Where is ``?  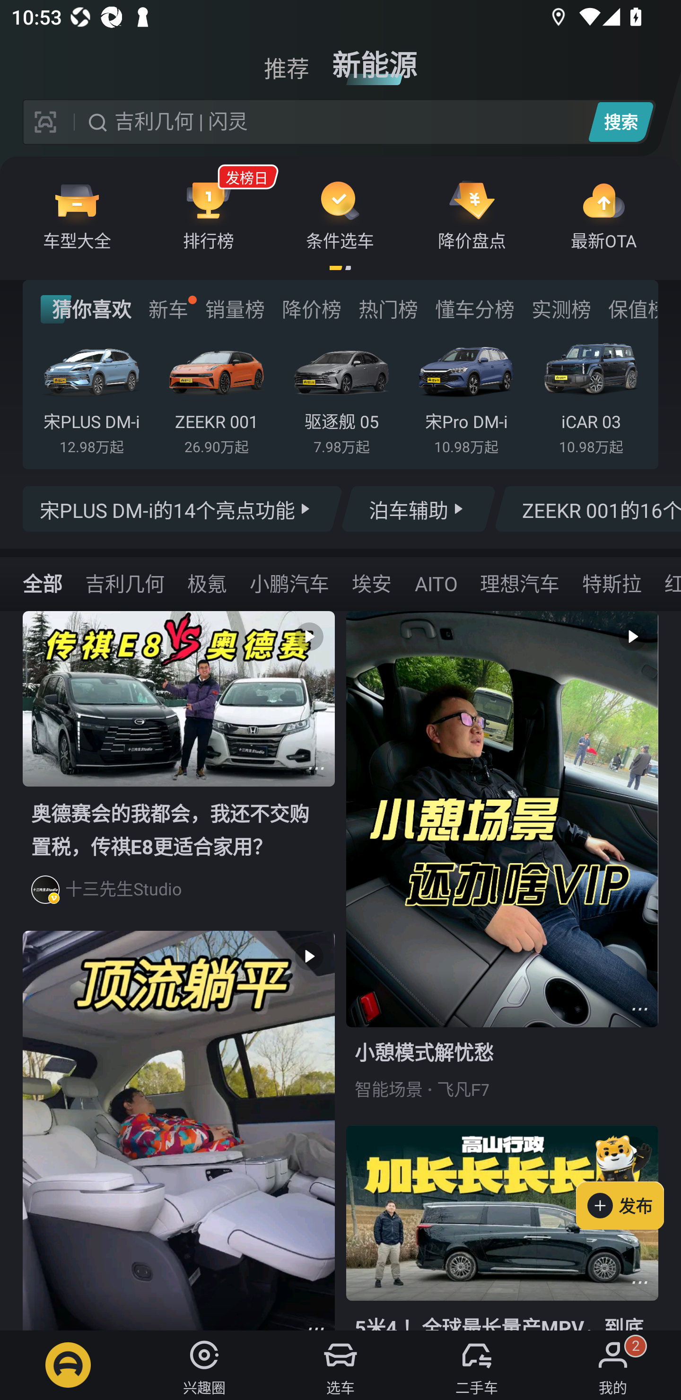  is located at coordinates (639, 1282).